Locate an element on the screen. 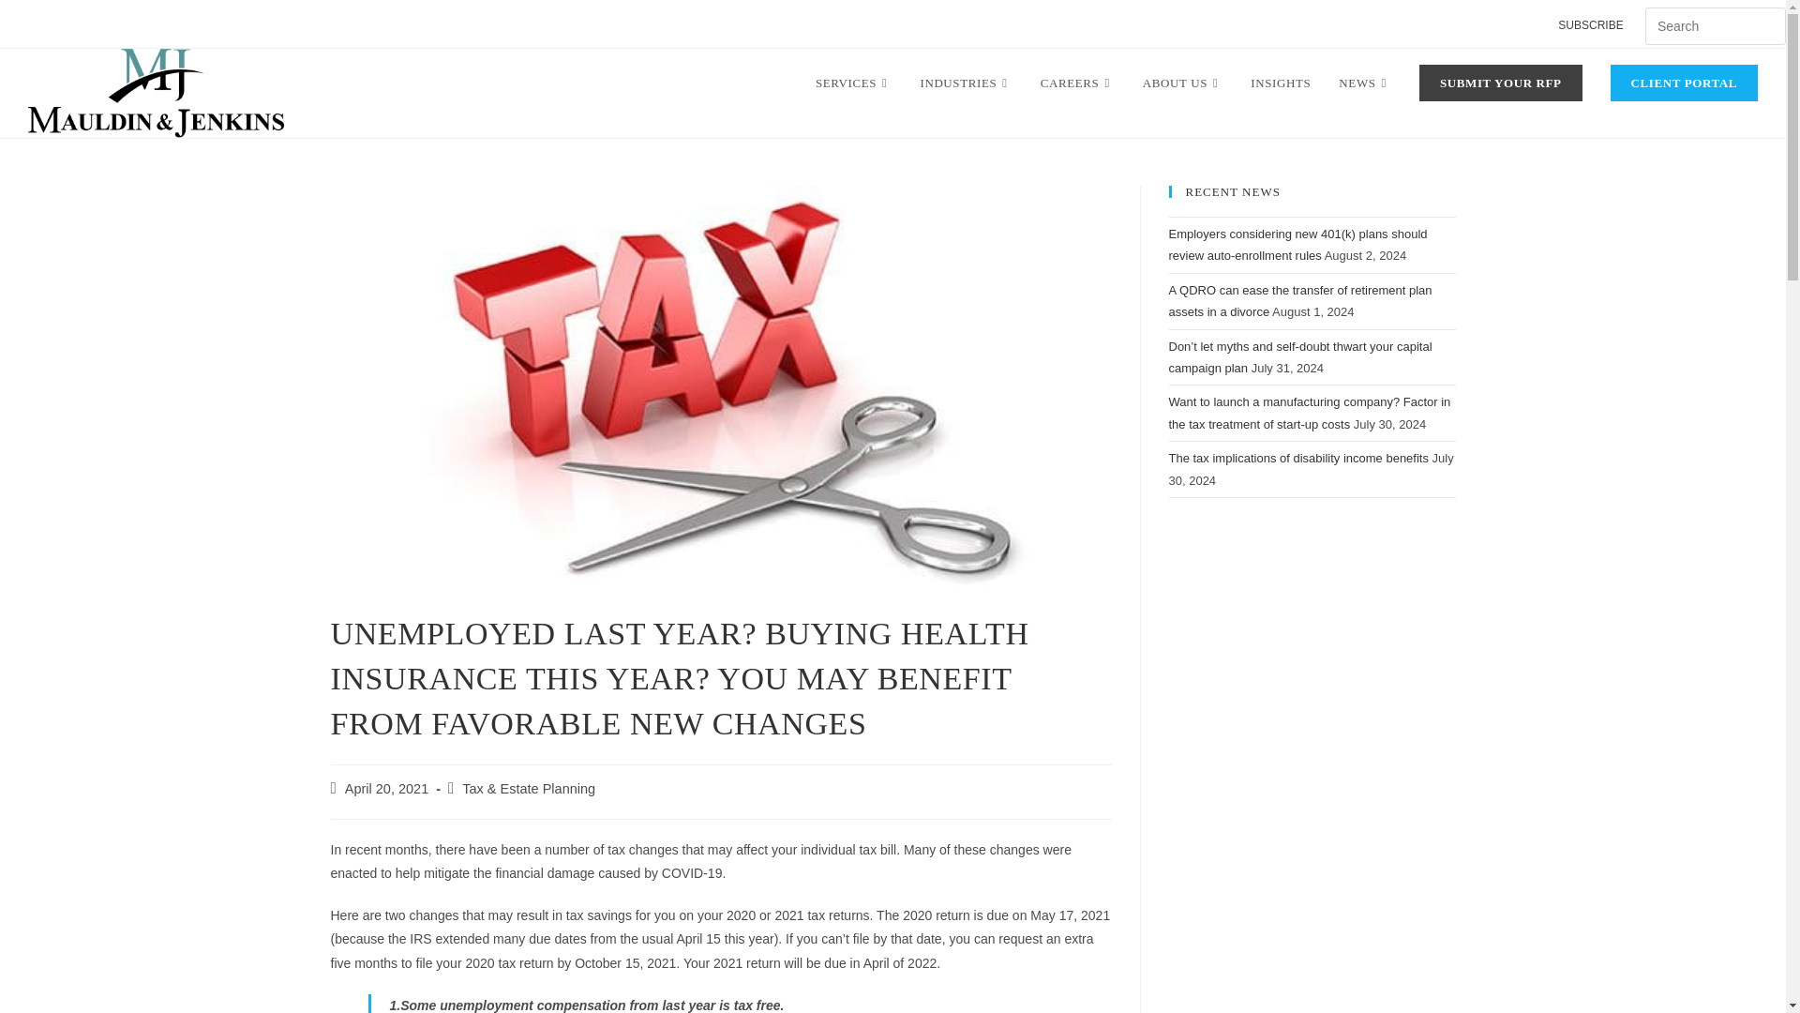 The image size is (1800, 1013). SERVICES is located at coordinates (853, 83).